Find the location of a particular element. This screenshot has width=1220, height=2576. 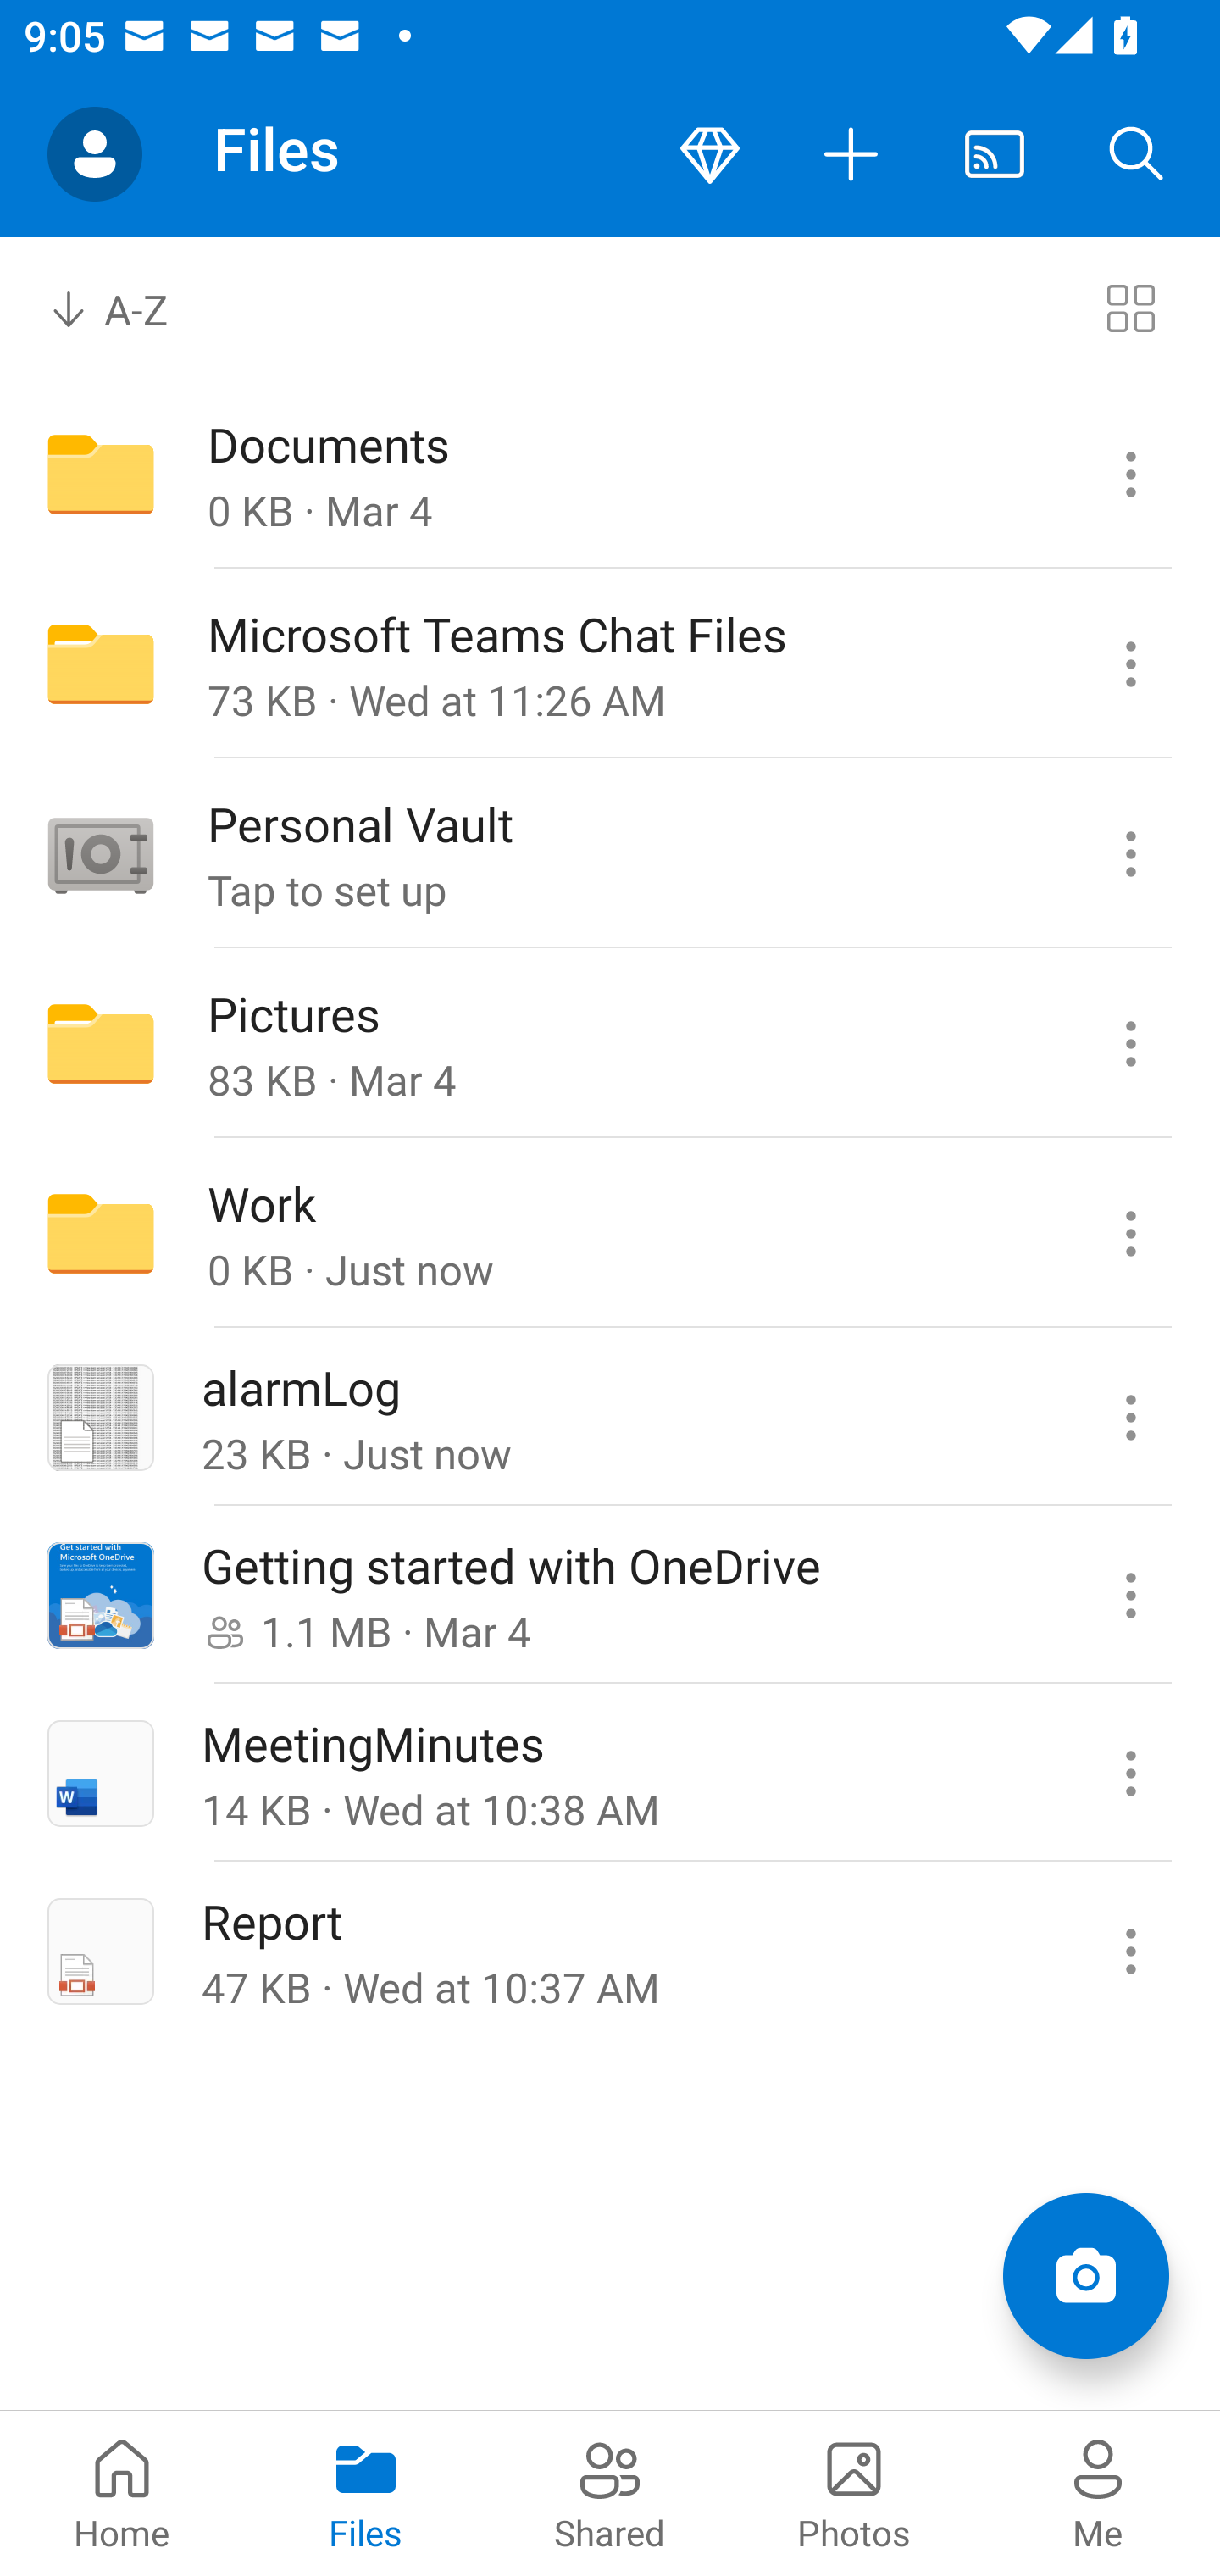

Getting started with OneDrive commands is located at coordinates (1130, 1596).